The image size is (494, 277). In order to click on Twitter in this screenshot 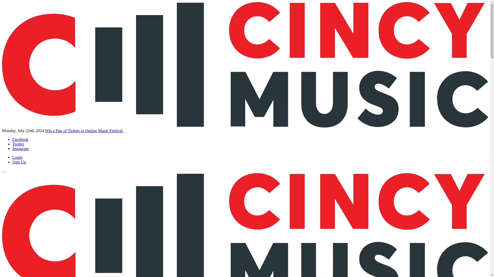, I will do `click(18, 144)`.